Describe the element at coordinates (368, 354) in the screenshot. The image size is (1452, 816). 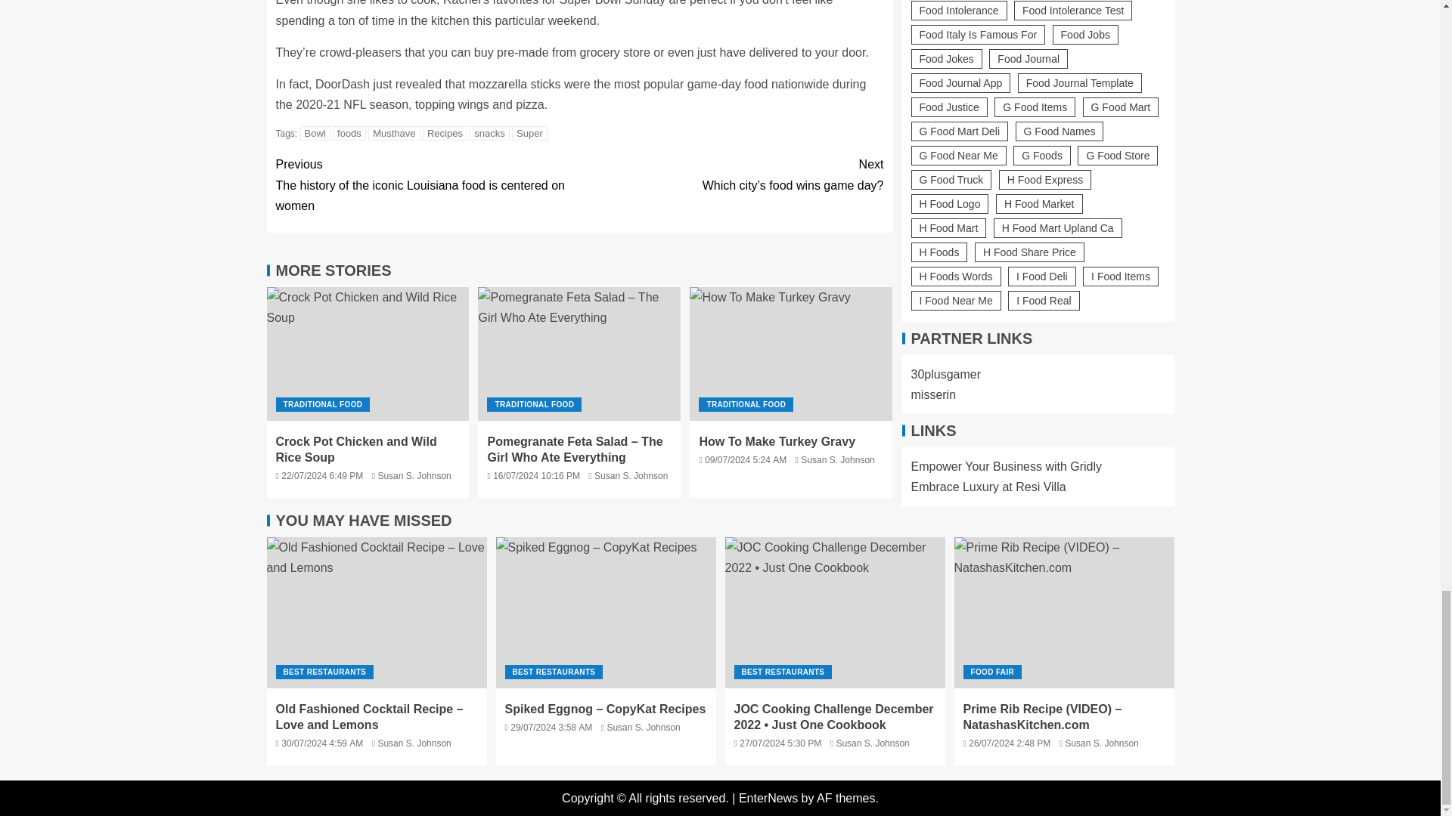
I see `Crock Pot Chicken and Wild Rice Soup` at that location.